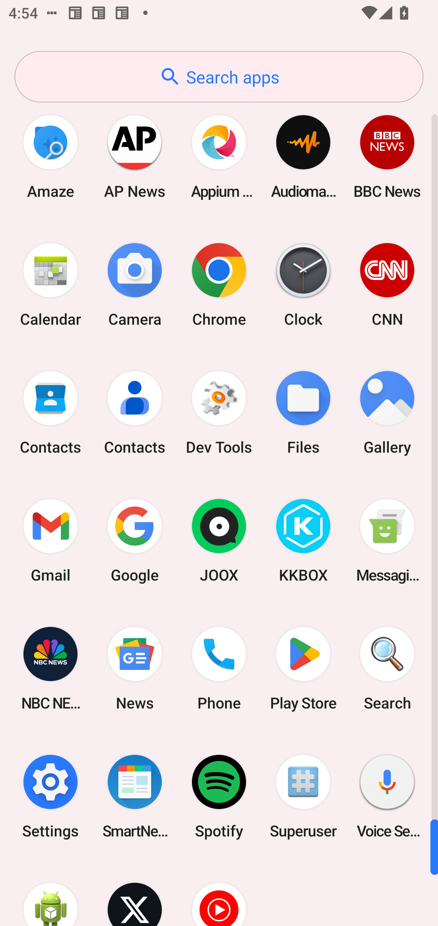 The height and width of the screenshot is (926, 438). What do you see at coordinates (219, 893) in the screenshot?
I see `YT Music` at bounding box center [219, 893].